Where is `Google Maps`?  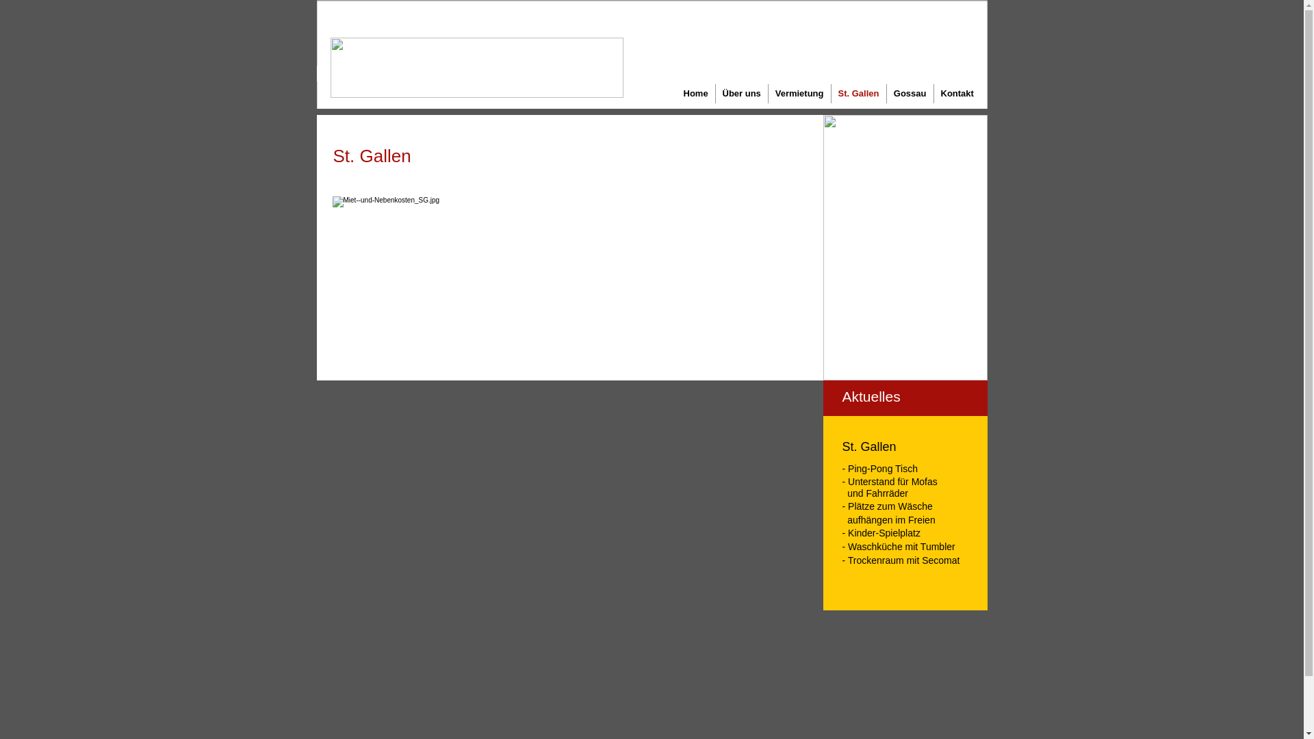 Google Maps is located at coordinates (569, 495).